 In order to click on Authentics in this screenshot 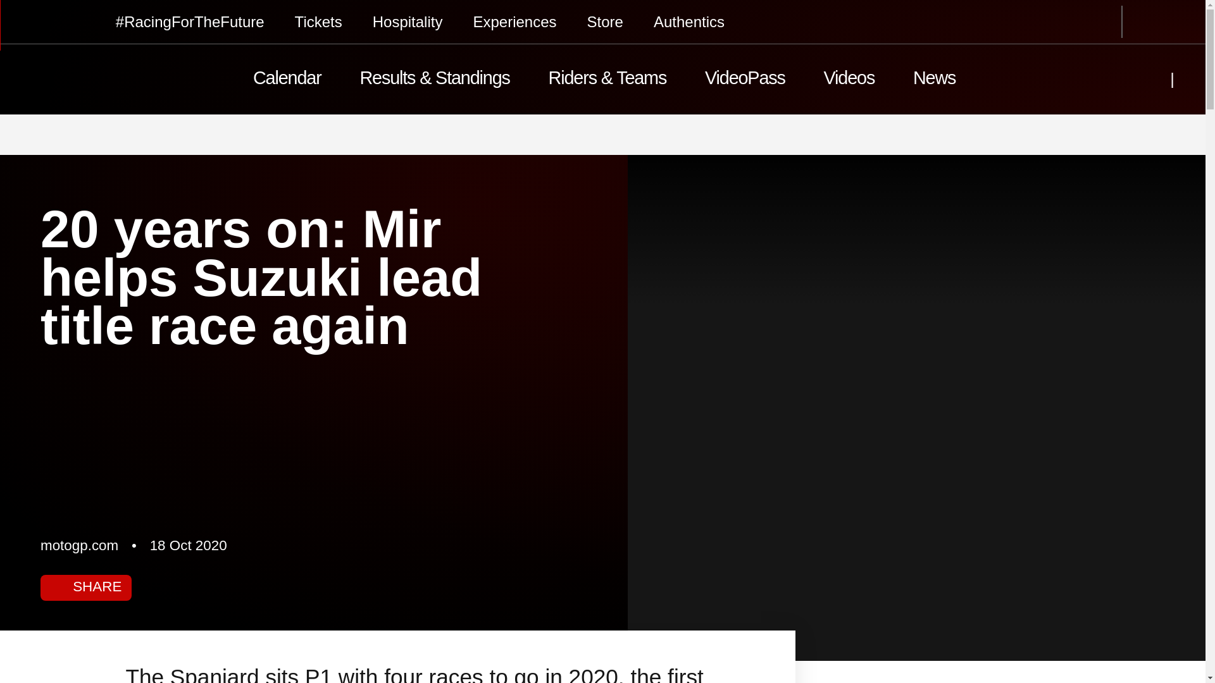, I will do `click(688, 22)`.